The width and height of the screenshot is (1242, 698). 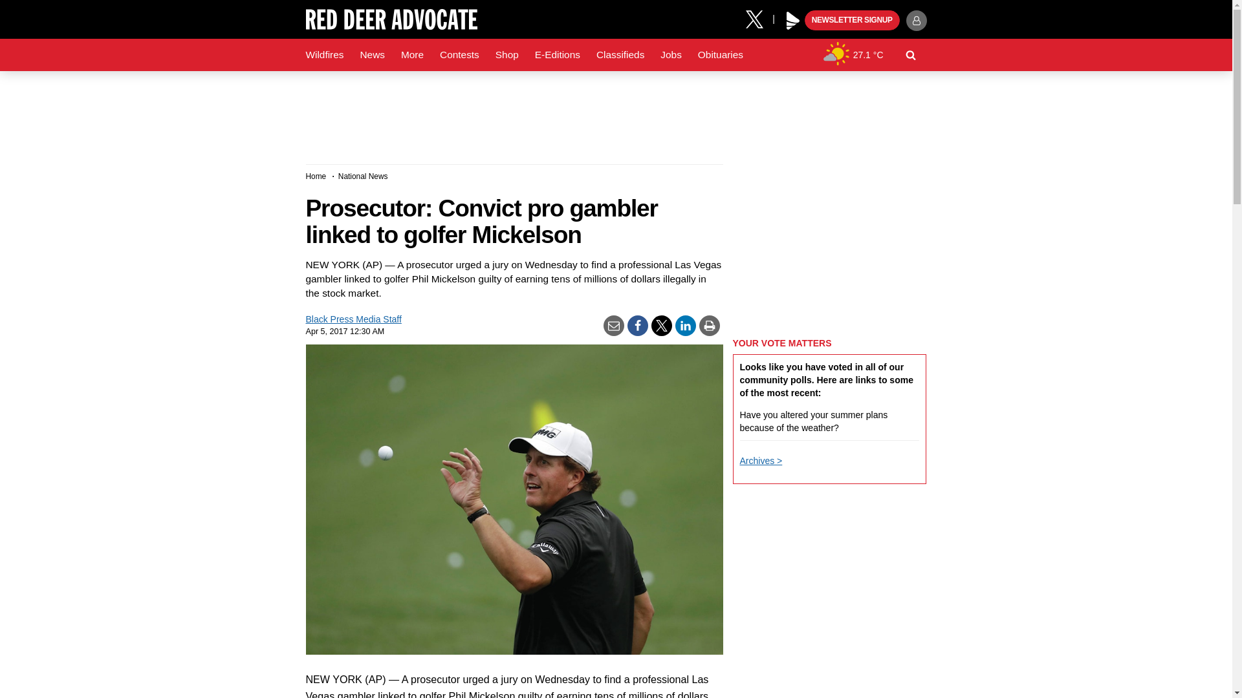 What do you see at coordinates (793, 21) in the screenshot?
I see `Black Press Media` at bounding box center [793, 21].